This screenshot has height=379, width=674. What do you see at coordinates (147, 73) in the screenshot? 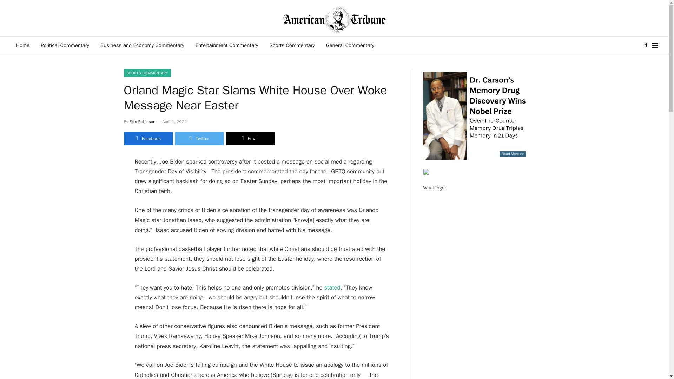
I see `SPORTS COMMENTARY` at bounding box center [147, 73].